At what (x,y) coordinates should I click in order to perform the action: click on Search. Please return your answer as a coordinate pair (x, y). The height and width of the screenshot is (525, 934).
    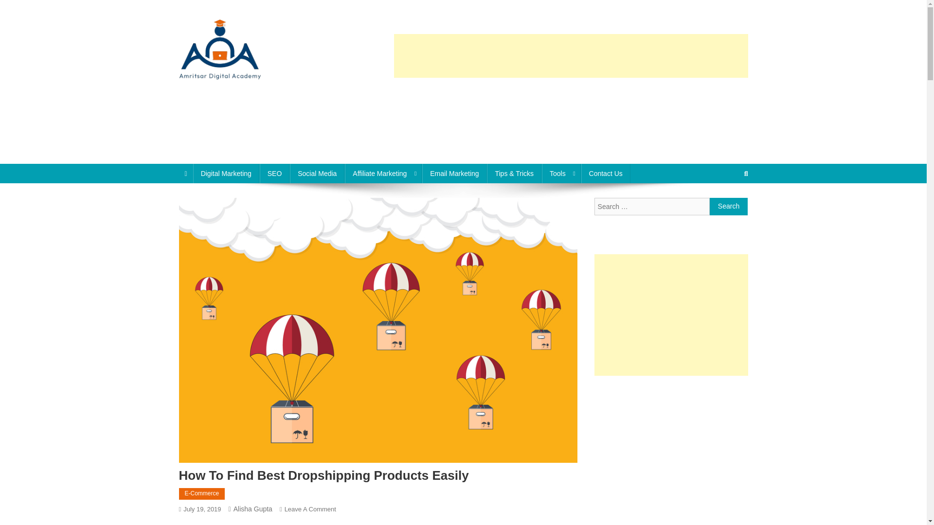
    Looking at the image, I should click on (729, 206).